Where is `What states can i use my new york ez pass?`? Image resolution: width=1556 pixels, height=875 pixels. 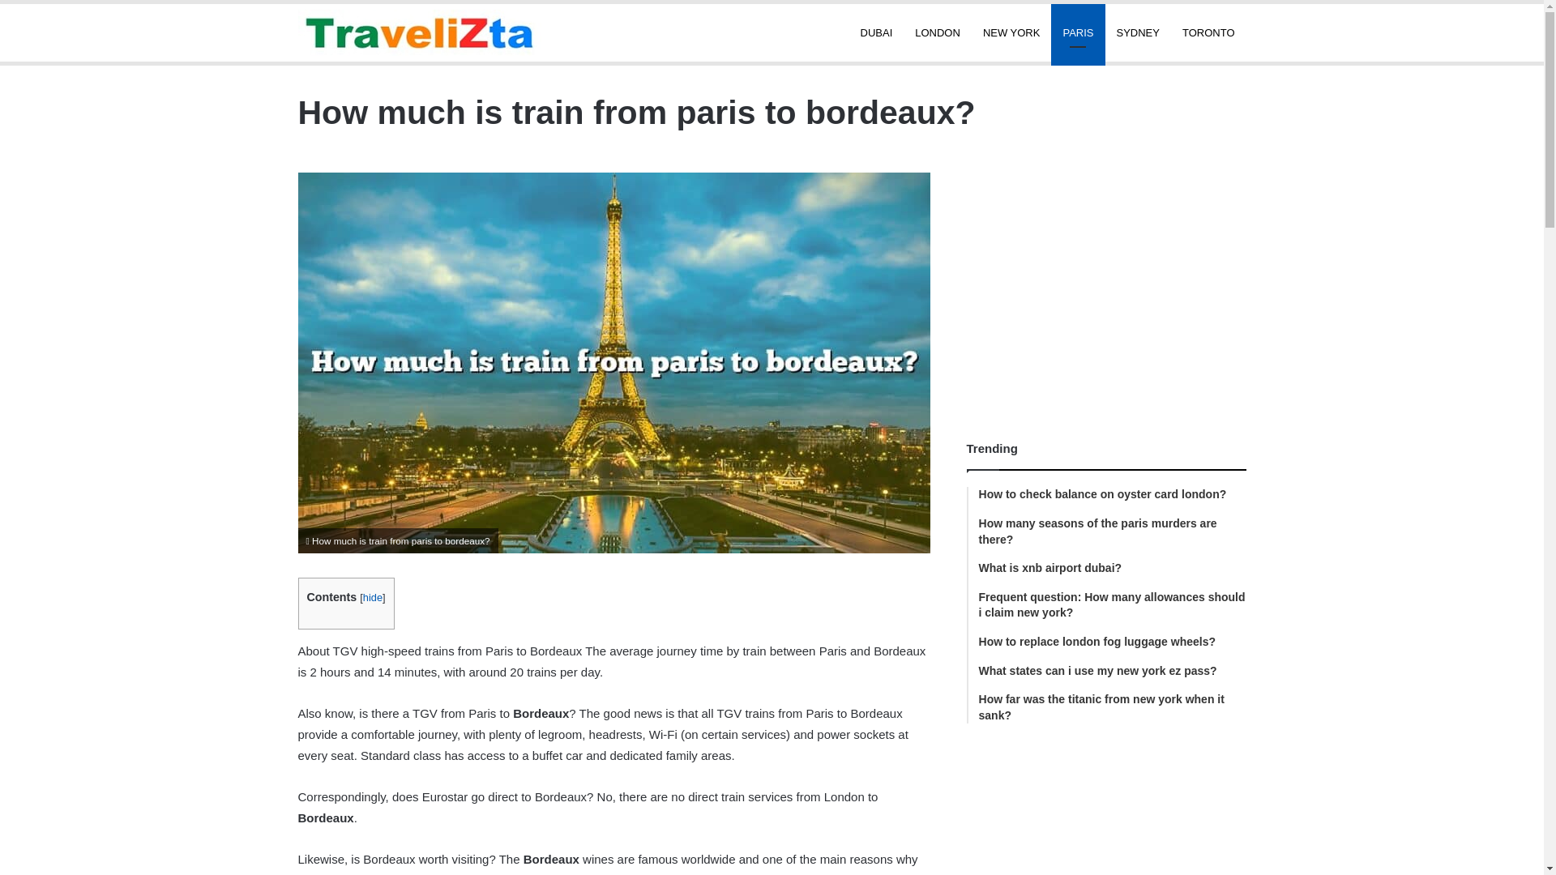 What states can i use my new york ez pass? is located at coordinates (1112, 671).